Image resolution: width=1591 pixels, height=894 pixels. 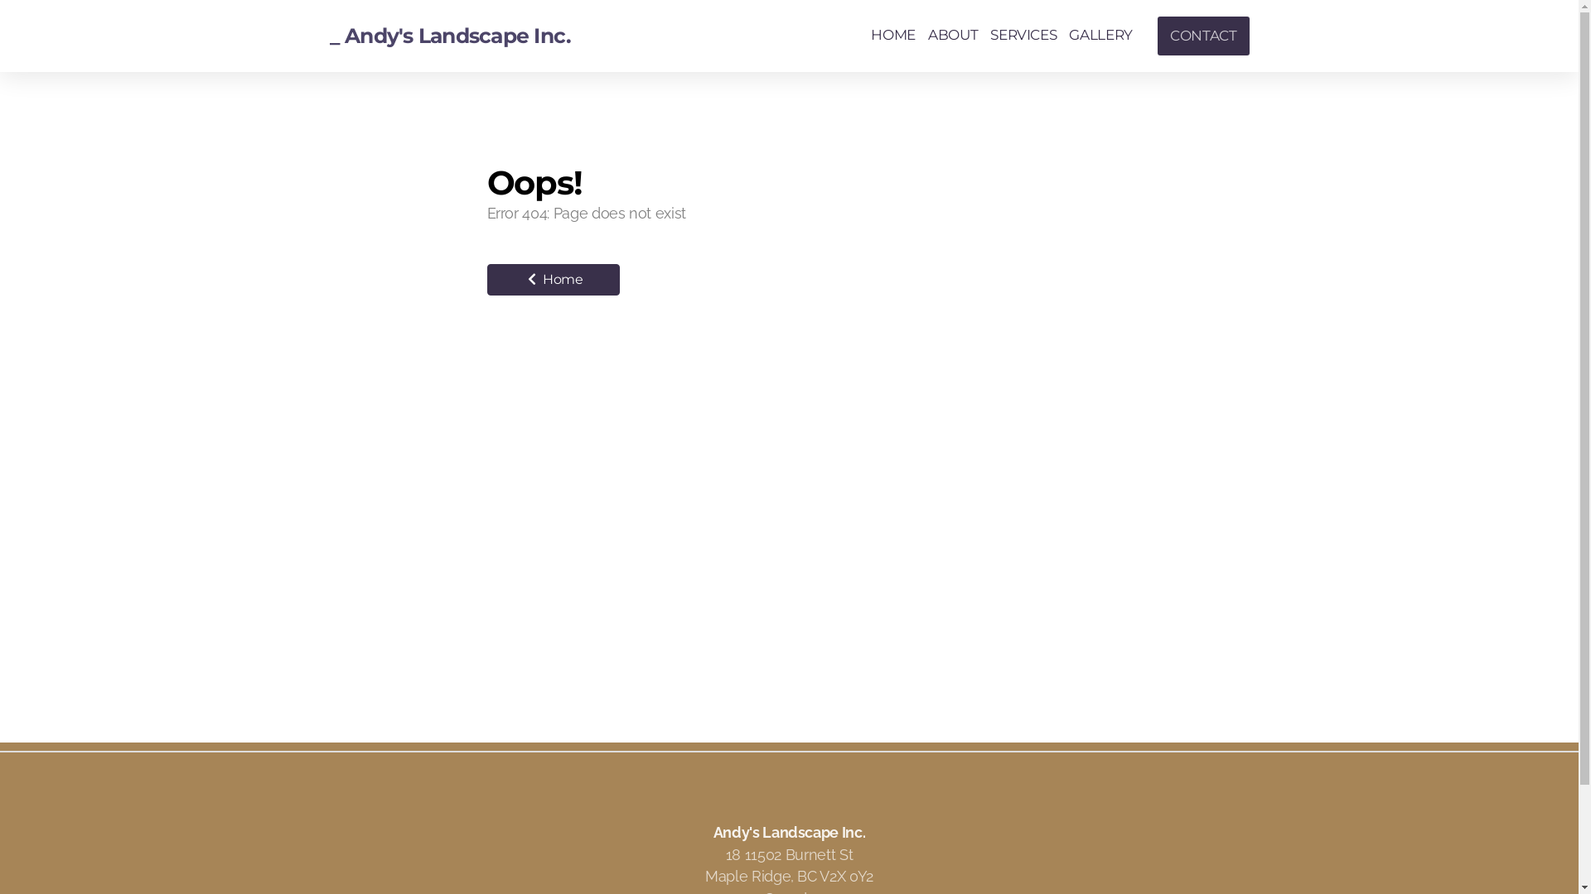 I want to click on GALLERY, so click(x=1100, y=36).